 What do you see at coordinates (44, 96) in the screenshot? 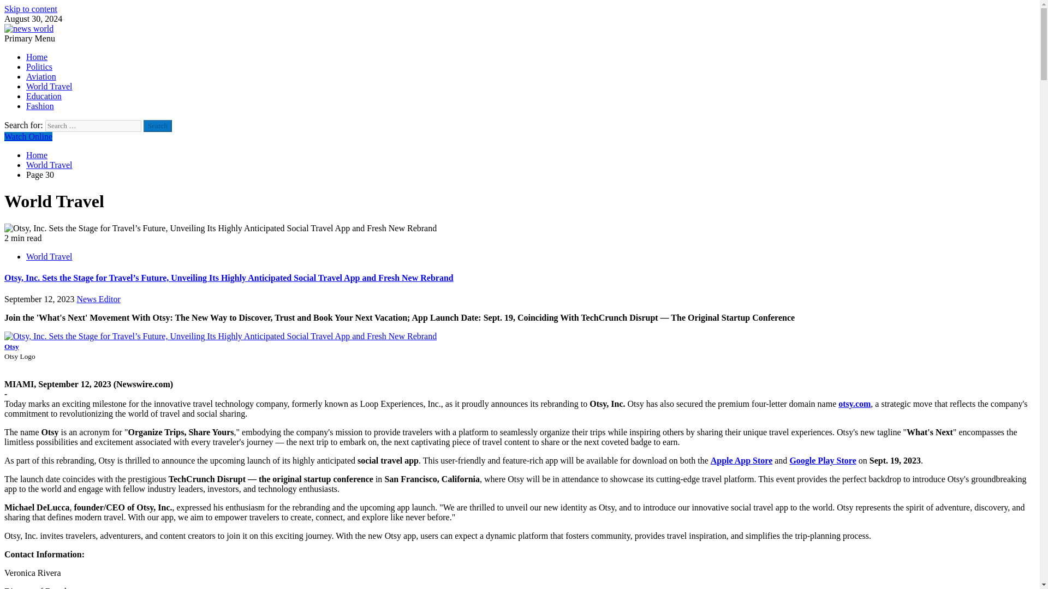
I see `Education` at bounding box center [44, 96].